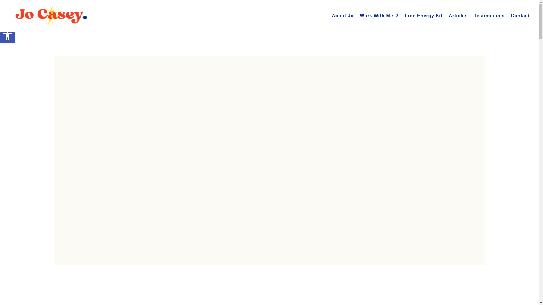 This screenshot has height=305, width=543. What do you see at coordinates (7, 36) in the screenshot?
I see `Accessibility Tools` at bounding box center [7, 36].